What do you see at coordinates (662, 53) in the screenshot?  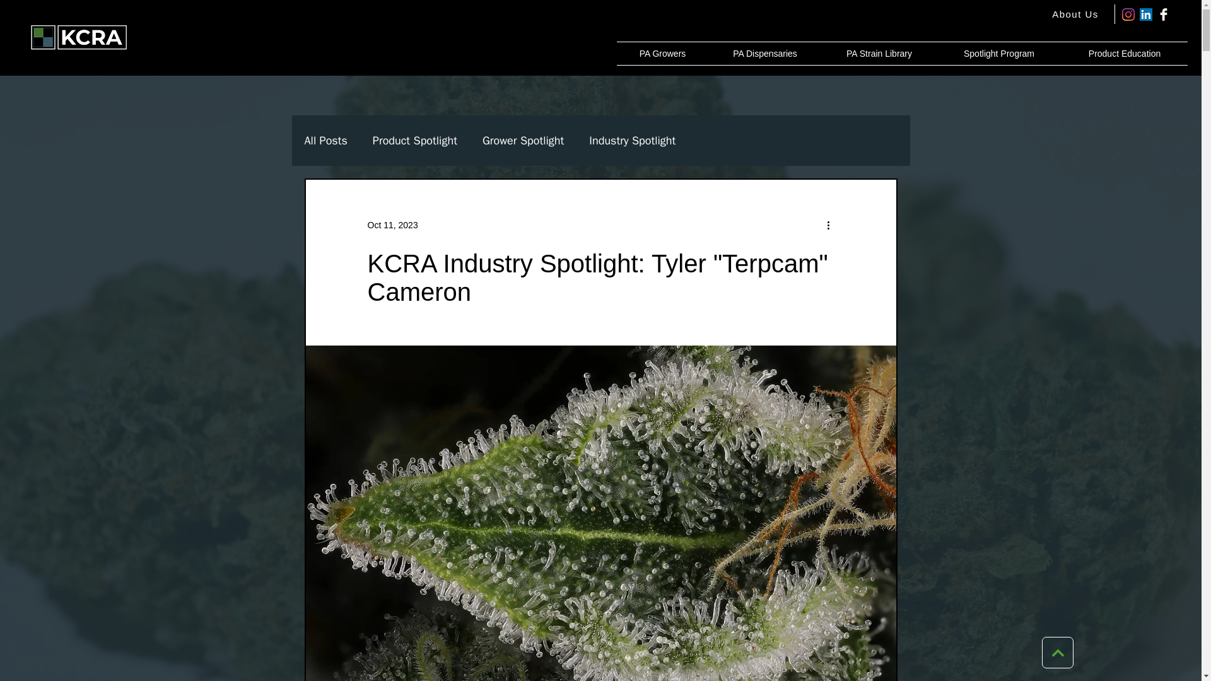 I see `PA Growers` at bounding box center [662, 53].